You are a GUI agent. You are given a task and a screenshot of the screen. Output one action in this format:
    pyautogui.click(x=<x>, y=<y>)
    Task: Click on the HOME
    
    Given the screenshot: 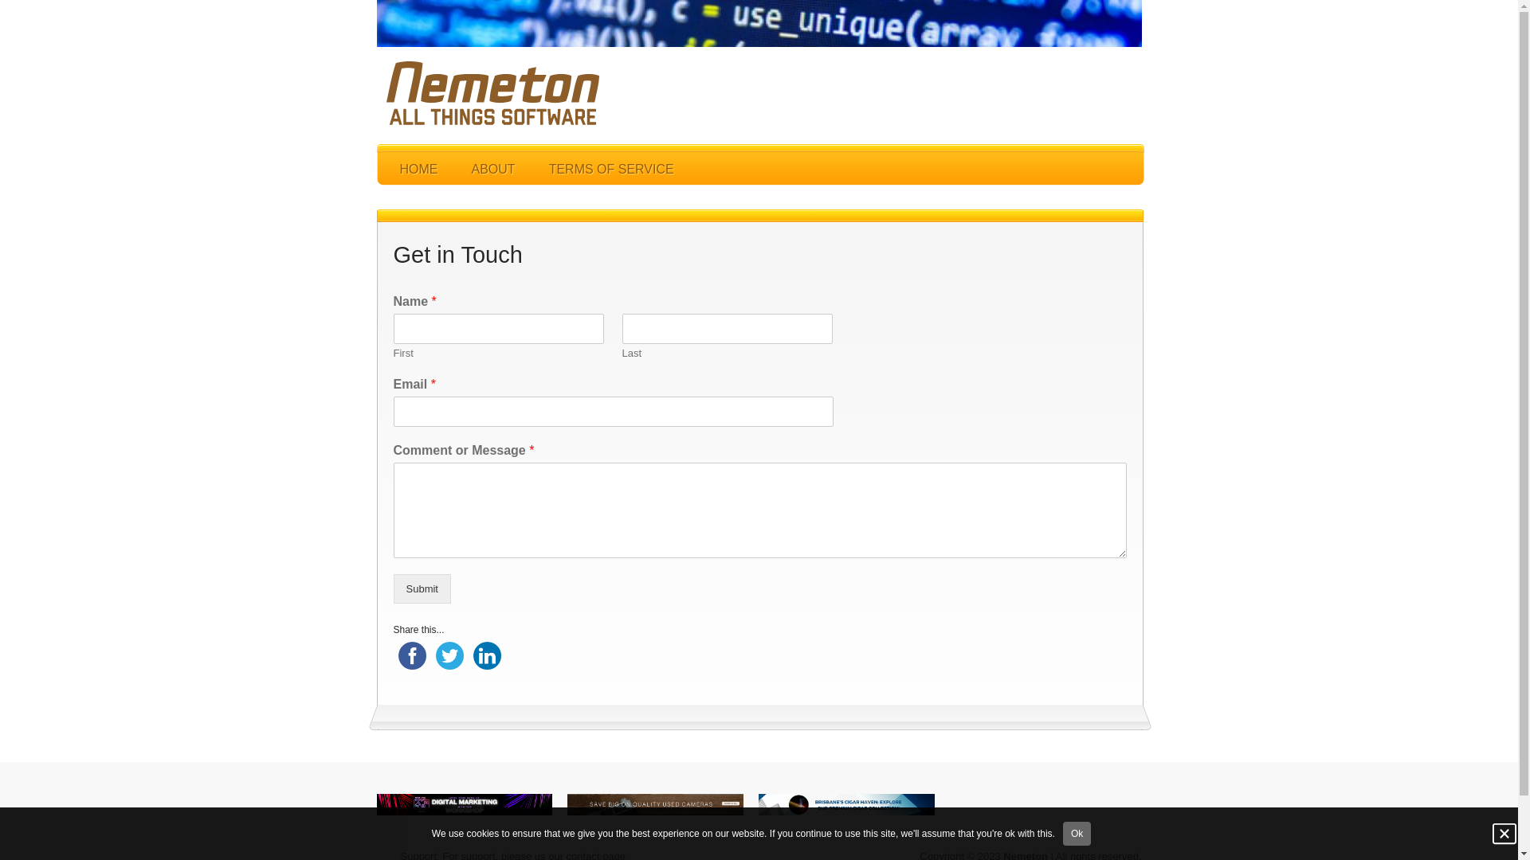 What is the action you would take?
    pyautogui.click(x=418, y=169)
    